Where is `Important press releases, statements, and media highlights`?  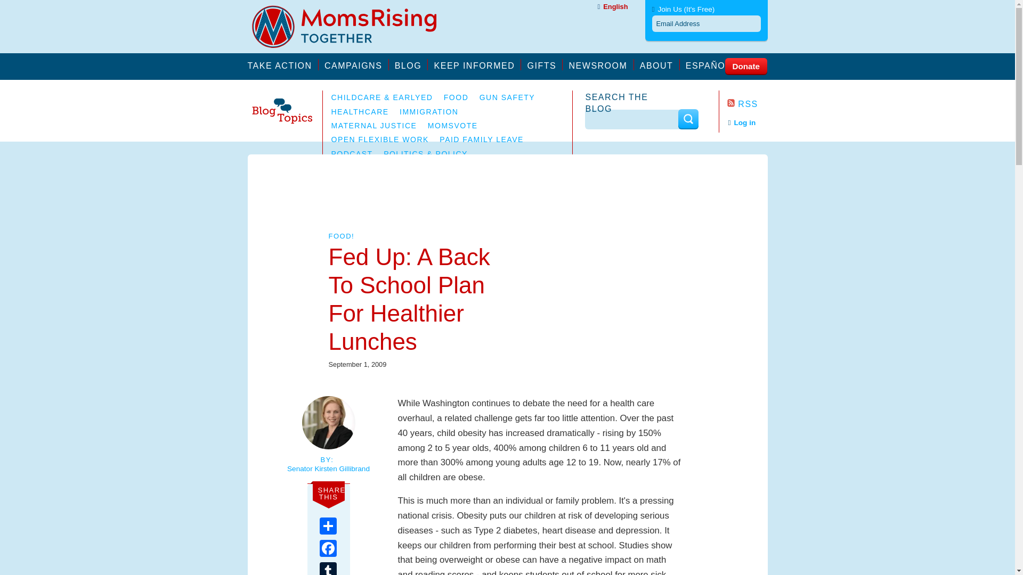
Important press releases, statements, and media highlights is located at coordinates (601, 64).